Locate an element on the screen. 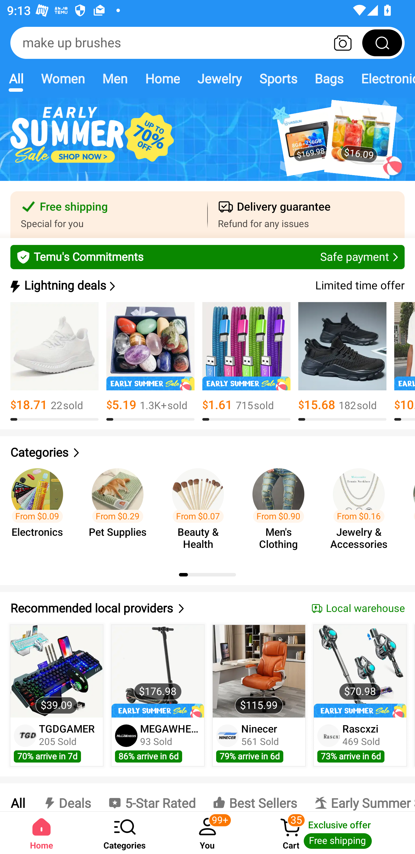 This screenshot has height=854, width=415. $176.98 MEGAWHEELS 93 Sold 86% arrive in 6d is located at coordinates (158, 695).